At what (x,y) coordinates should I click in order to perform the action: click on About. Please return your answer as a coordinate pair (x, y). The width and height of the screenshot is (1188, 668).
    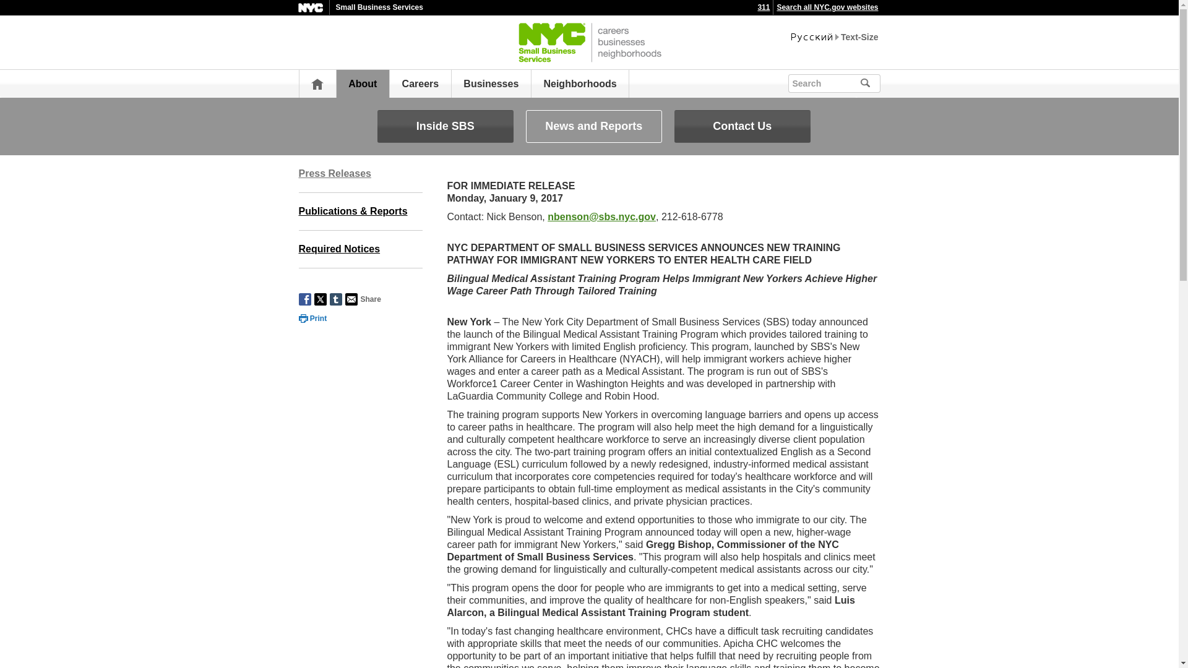
    Looking at the image, I should click on (362, 83).